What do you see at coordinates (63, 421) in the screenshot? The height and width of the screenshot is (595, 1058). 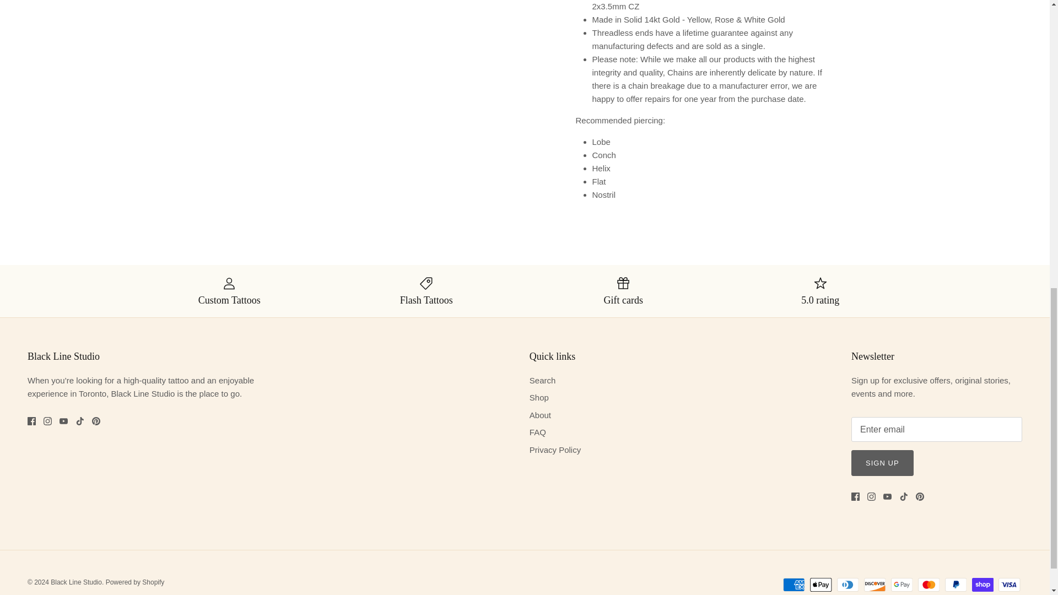 I see `Youtube` at bounding box center [63, 421].